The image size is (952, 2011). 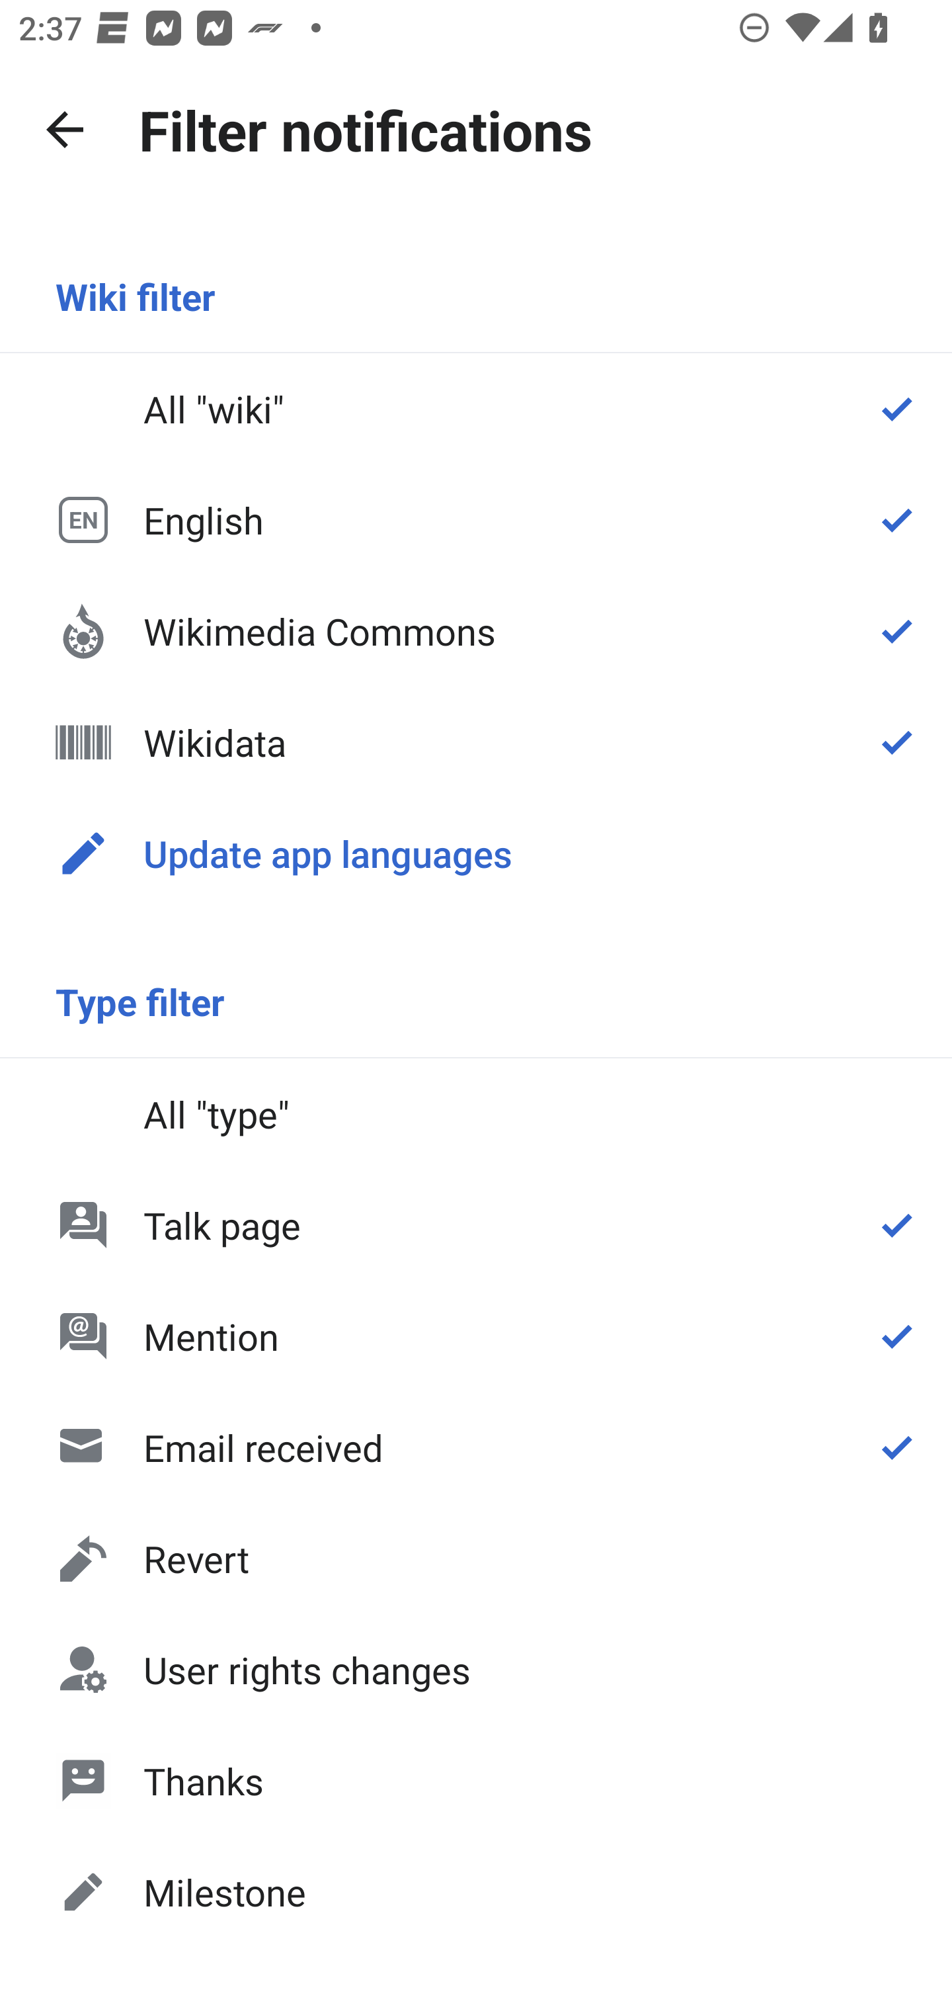 What do you see at coordinates (476, 1446) in the screenshot?
I see `Email received` at bounding box center [476, 1446].